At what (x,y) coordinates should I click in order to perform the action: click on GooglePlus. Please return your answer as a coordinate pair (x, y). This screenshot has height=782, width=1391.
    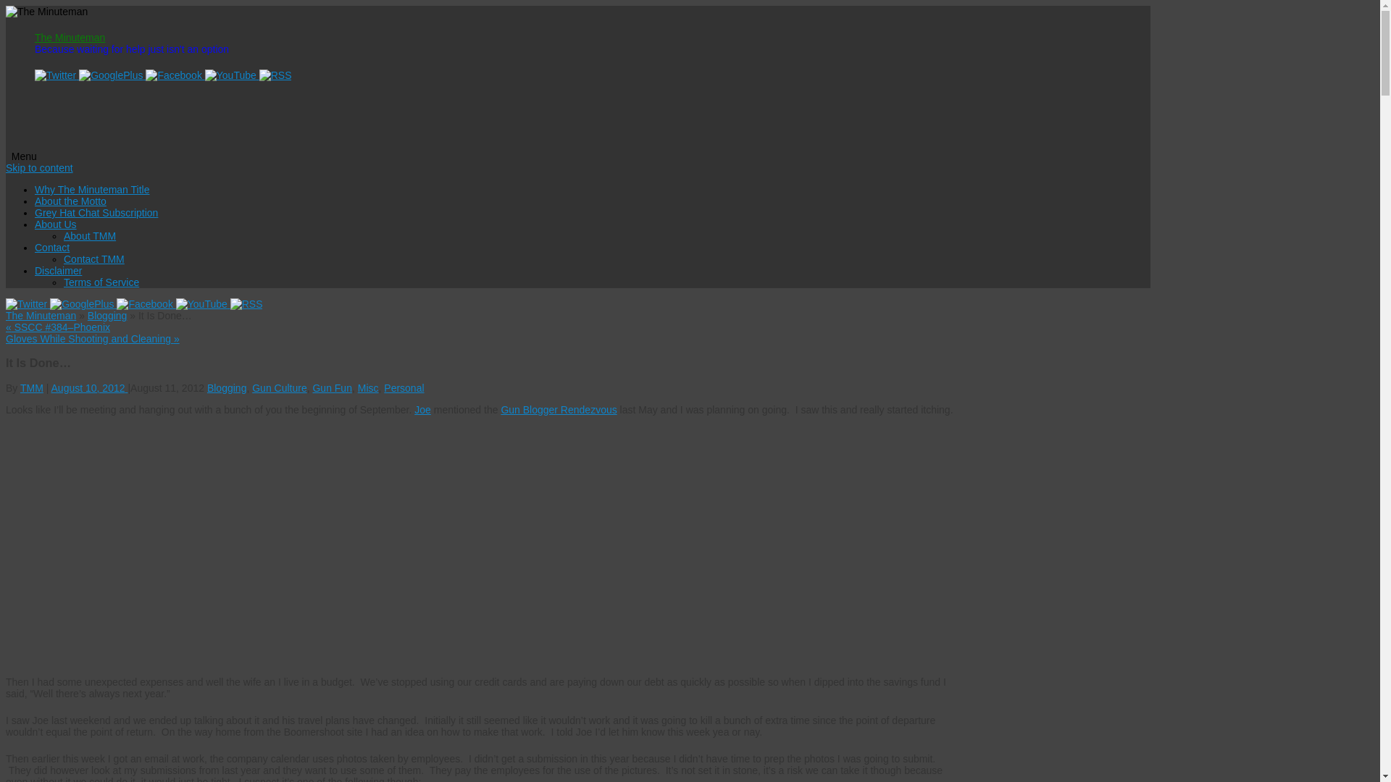
    Looking at the image, I should click on (112, 75).